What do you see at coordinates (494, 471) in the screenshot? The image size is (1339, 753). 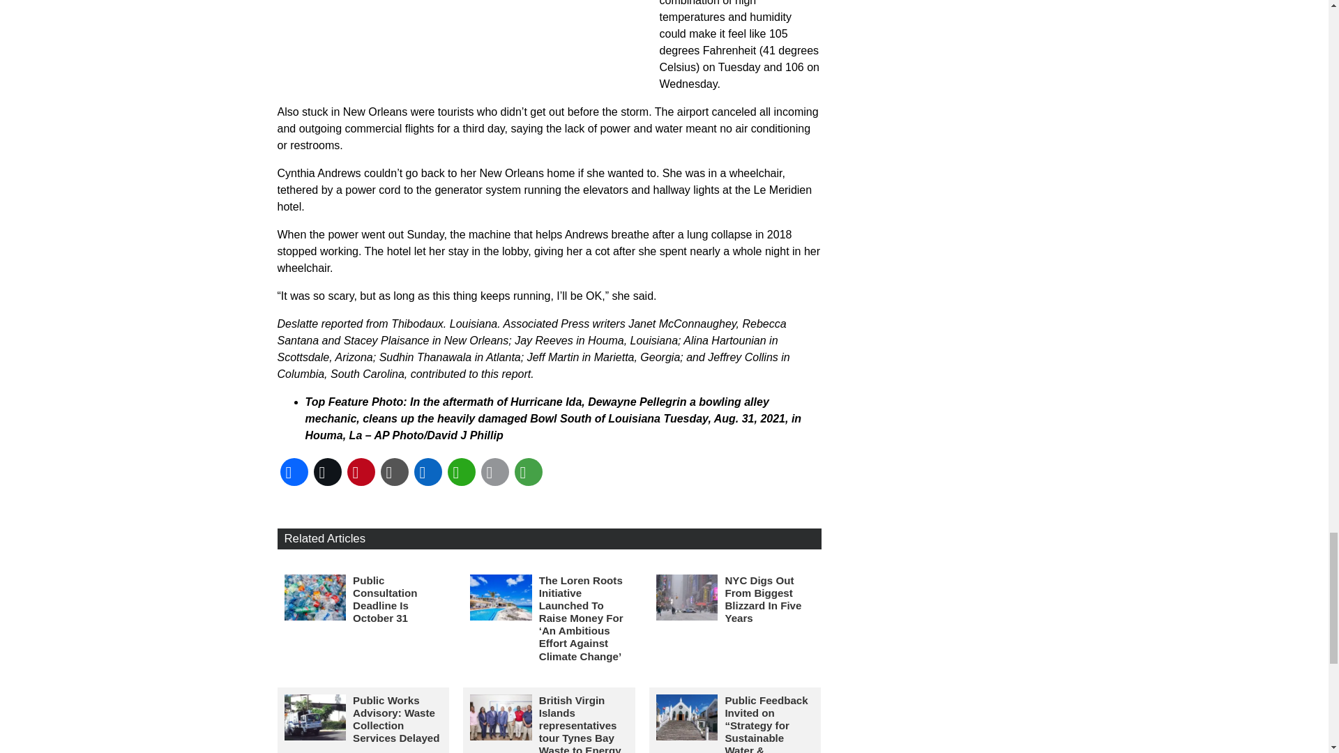 I see `Email This` at bounding box center [494, 471].